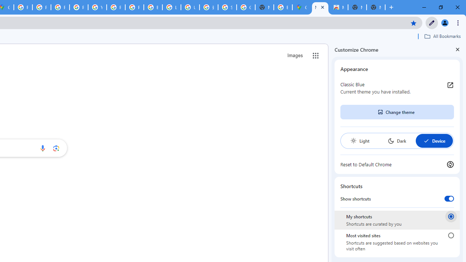  What do you see at coordinates (432, 23) in the screenshot?
I see `Customize Chrome` at bounding box center [432, 23].